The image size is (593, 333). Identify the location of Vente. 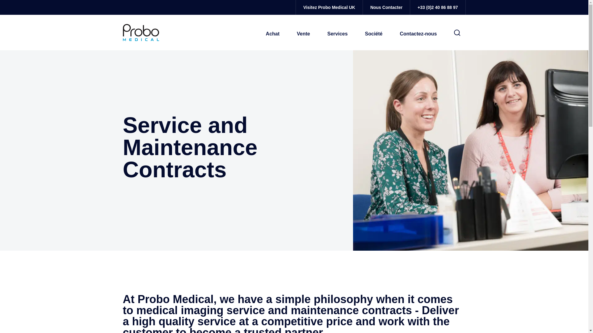
(303, 34).